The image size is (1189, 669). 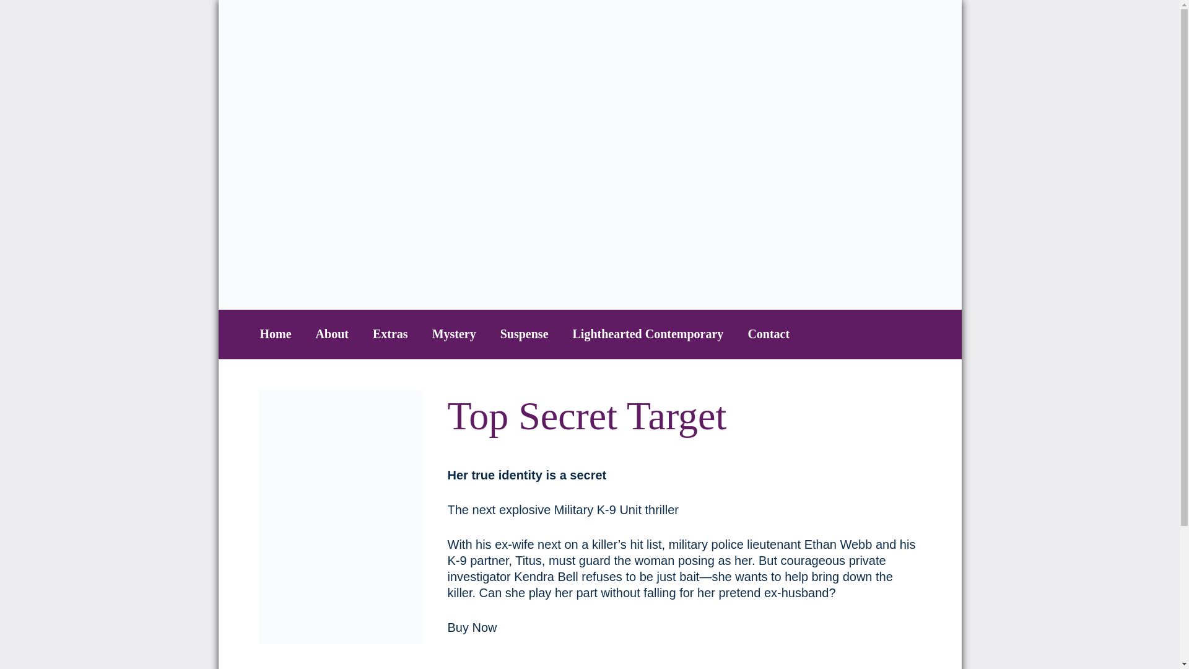 I want to click on Contact, so click(x=768, y=333).